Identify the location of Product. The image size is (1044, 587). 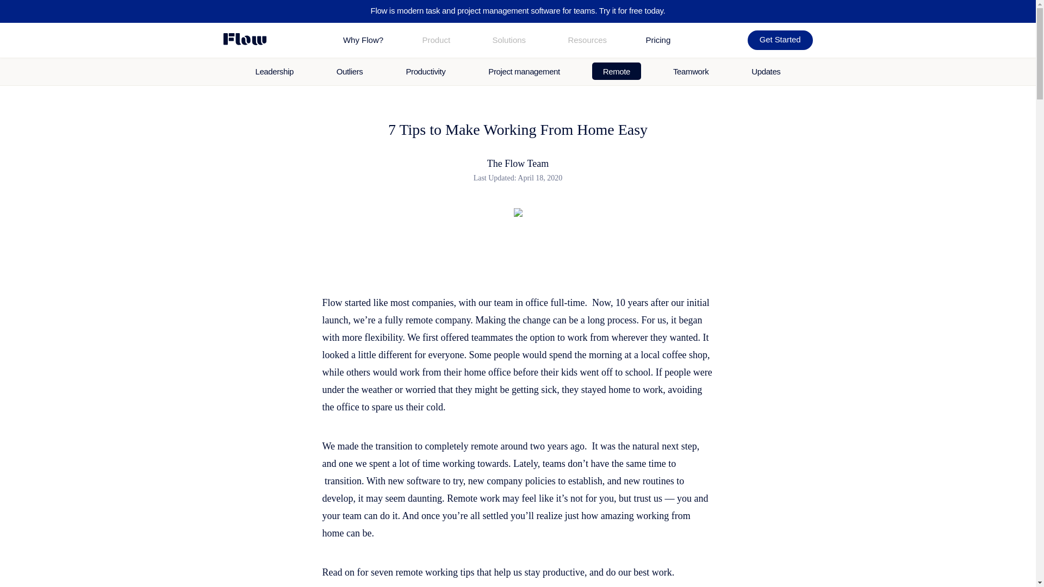
(436, 40).